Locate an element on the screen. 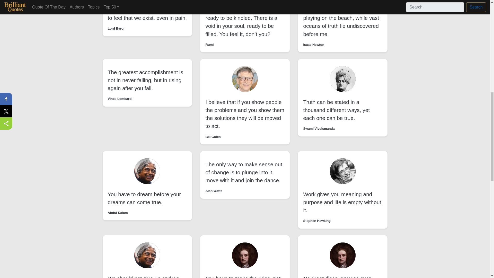  You have to dream before your dreams can come true. is located at coordinates (144, 198).